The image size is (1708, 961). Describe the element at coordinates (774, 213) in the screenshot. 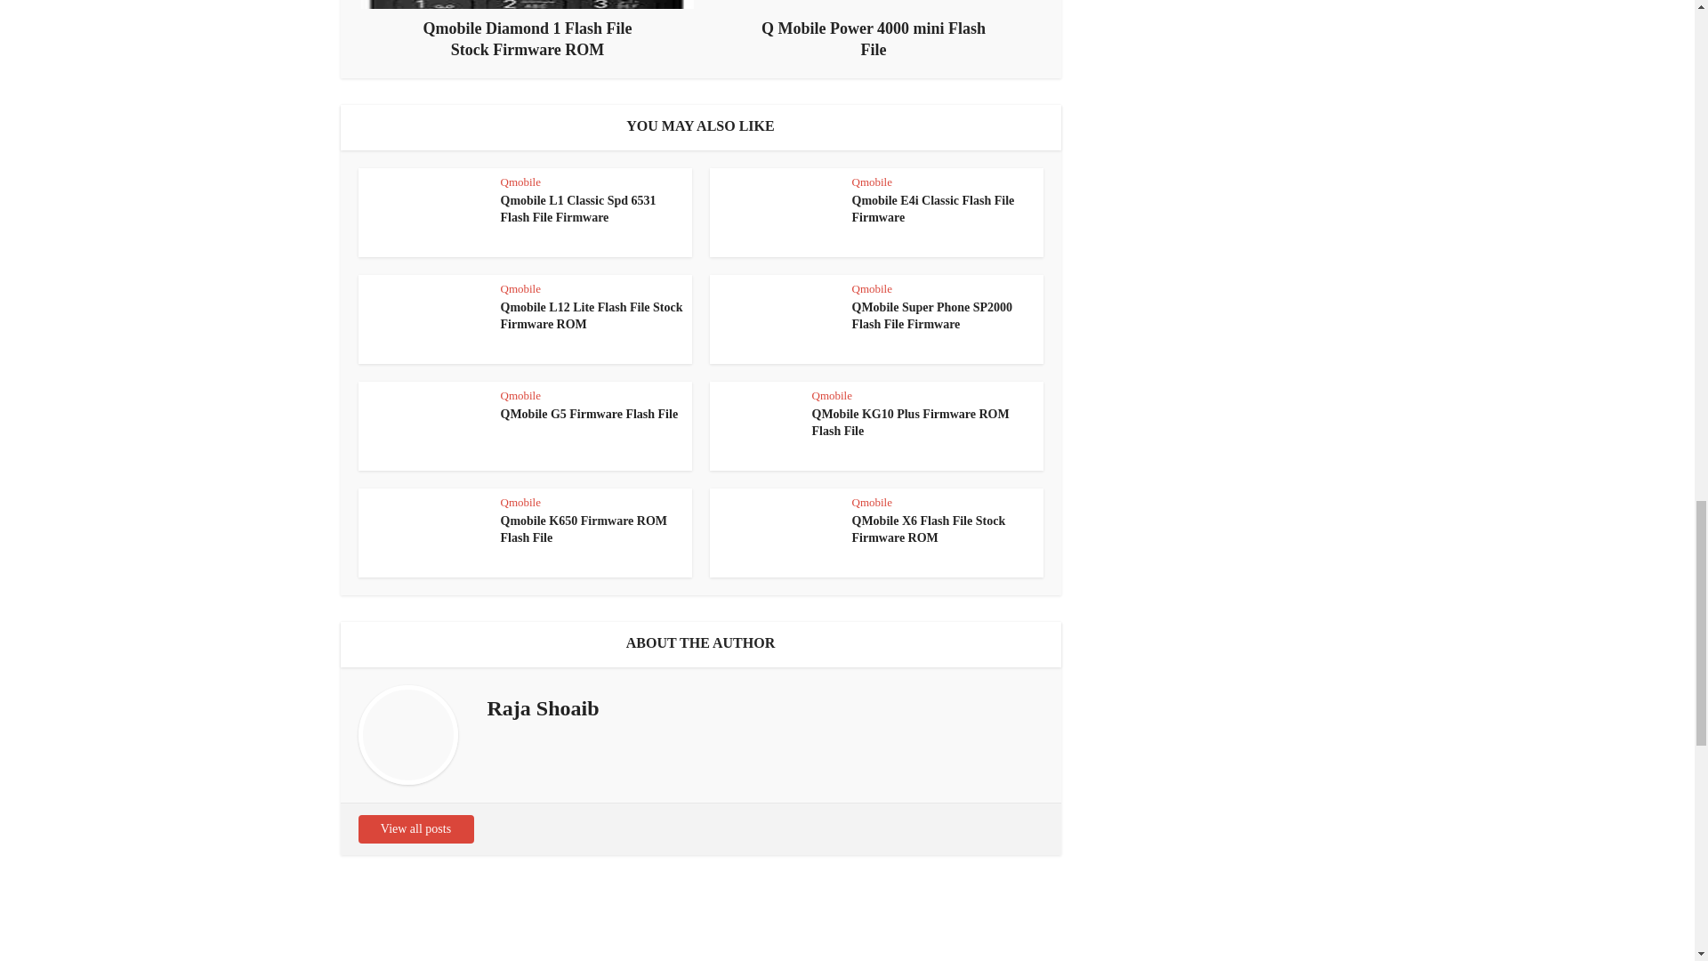

I see `Qmobile e4i classic flash file firmware 6` at that location.